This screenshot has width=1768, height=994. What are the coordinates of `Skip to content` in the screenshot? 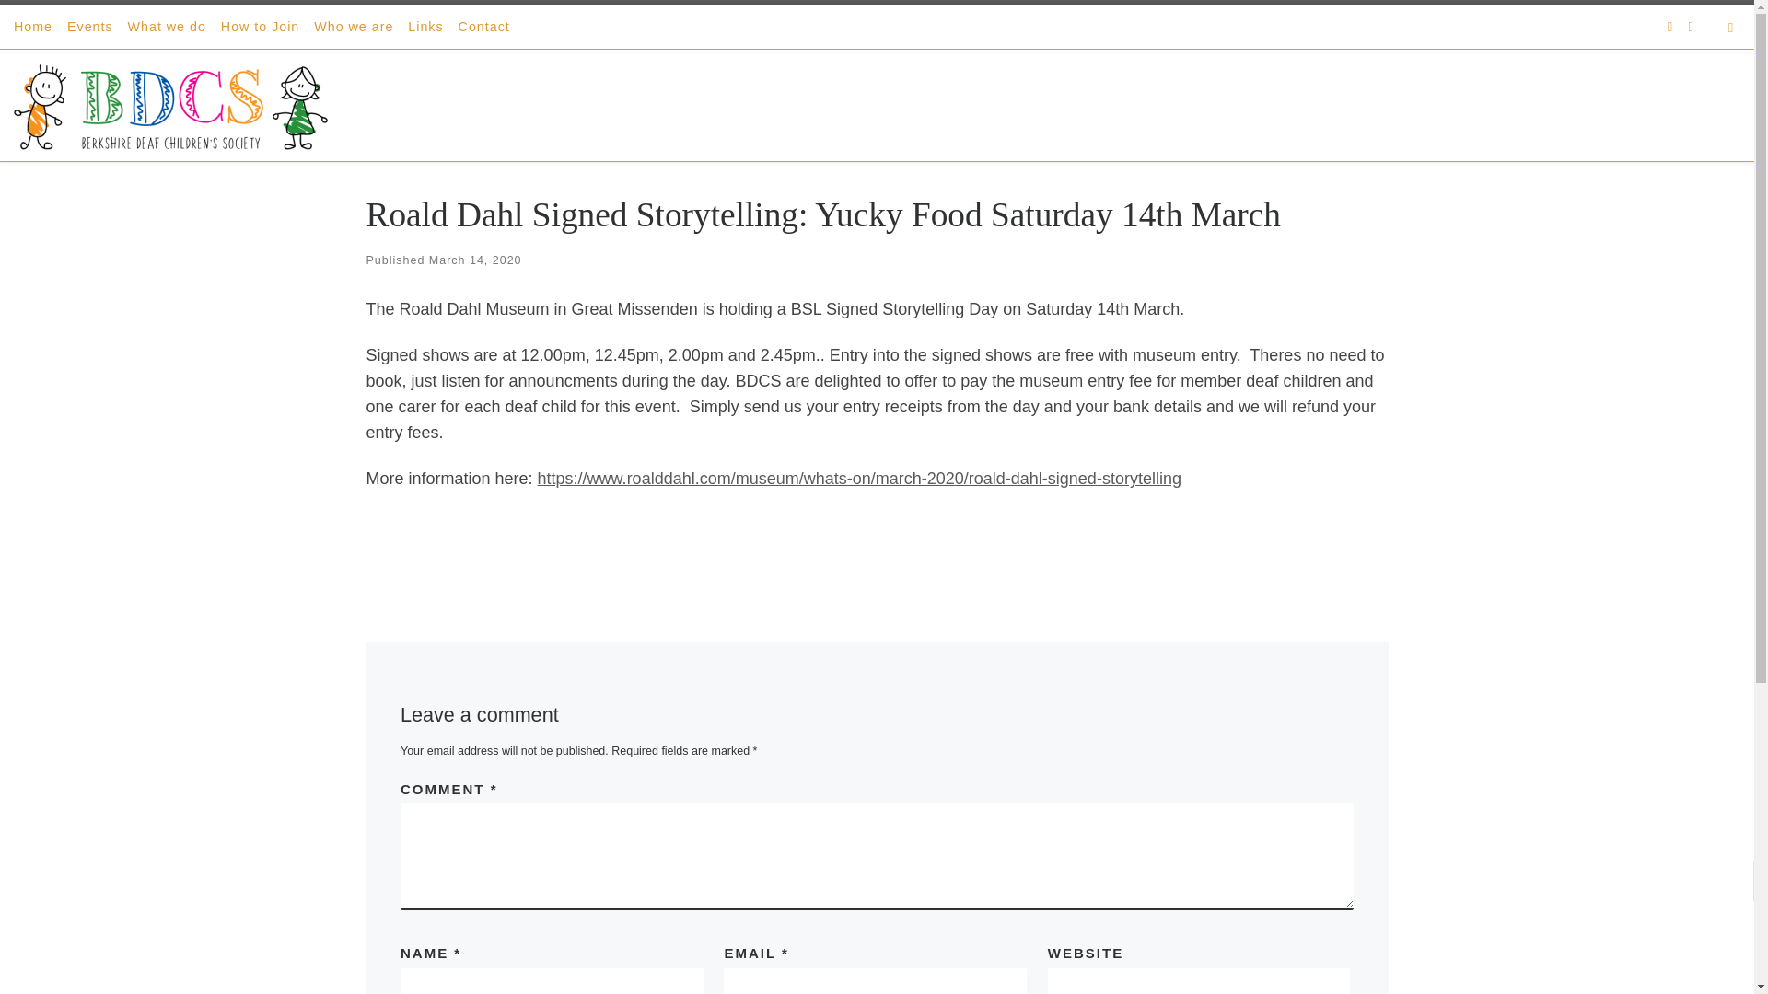 It's located at (74, 24).